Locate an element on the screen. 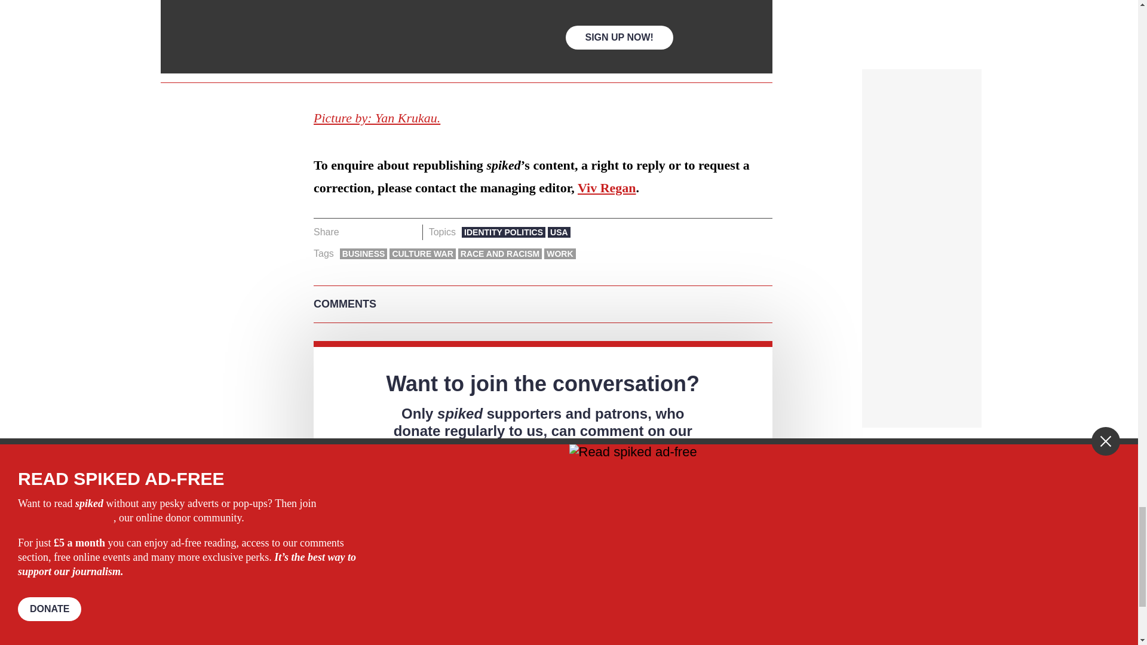  Share on Facebook is located at coordinates (352, 232).